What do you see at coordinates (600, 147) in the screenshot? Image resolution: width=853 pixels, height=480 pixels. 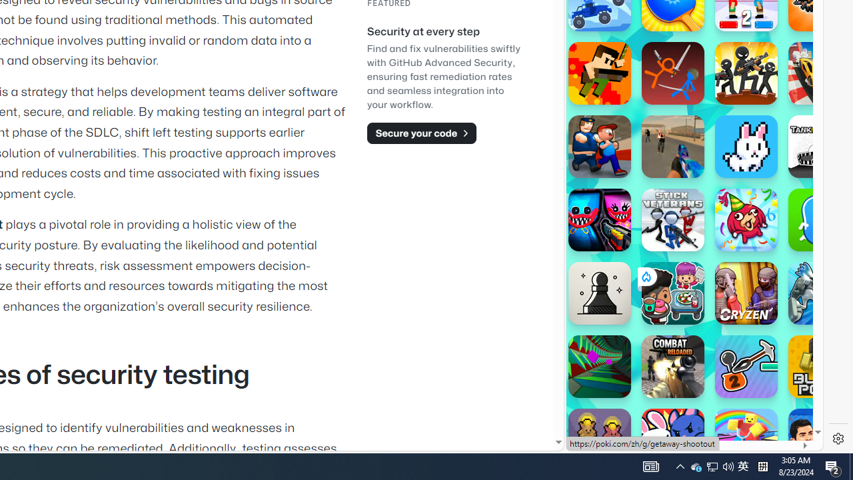 I see `Escape From School` at bounding box center [600, 147].